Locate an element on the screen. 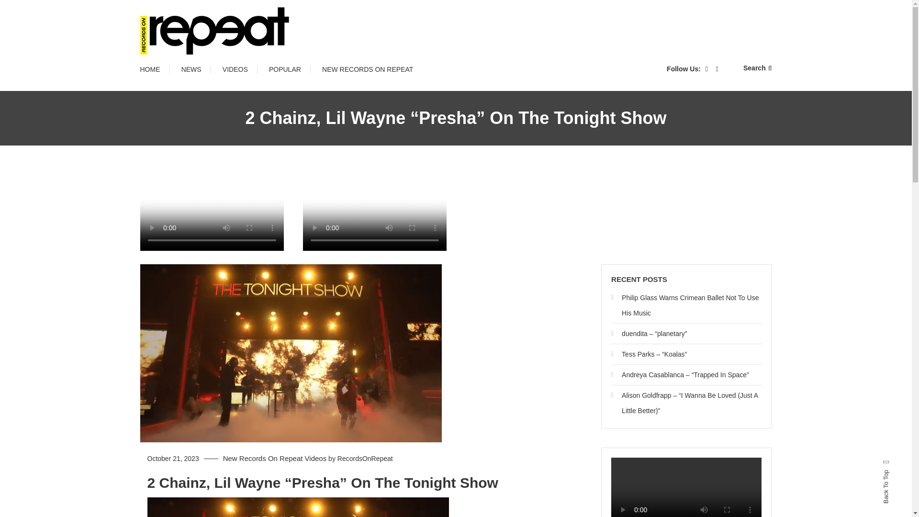  Search is located at coordinates (485, 273).